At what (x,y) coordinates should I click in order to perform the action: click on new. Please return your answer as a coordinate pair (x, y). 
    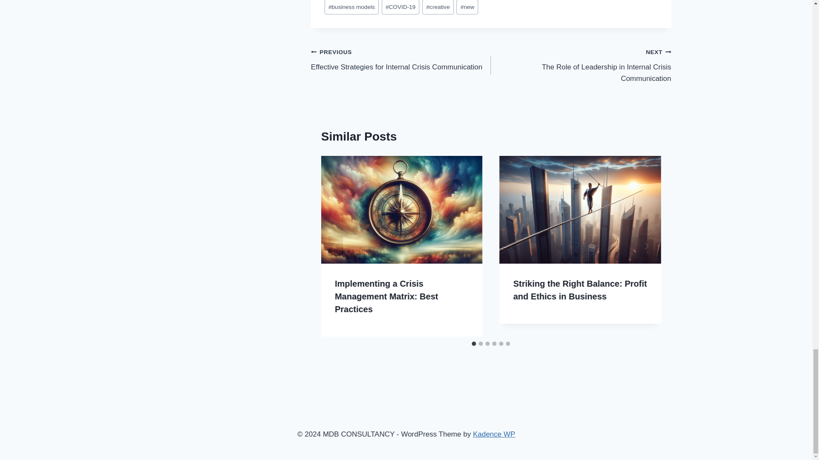
    Looking at the image, I should click on (467, 7).